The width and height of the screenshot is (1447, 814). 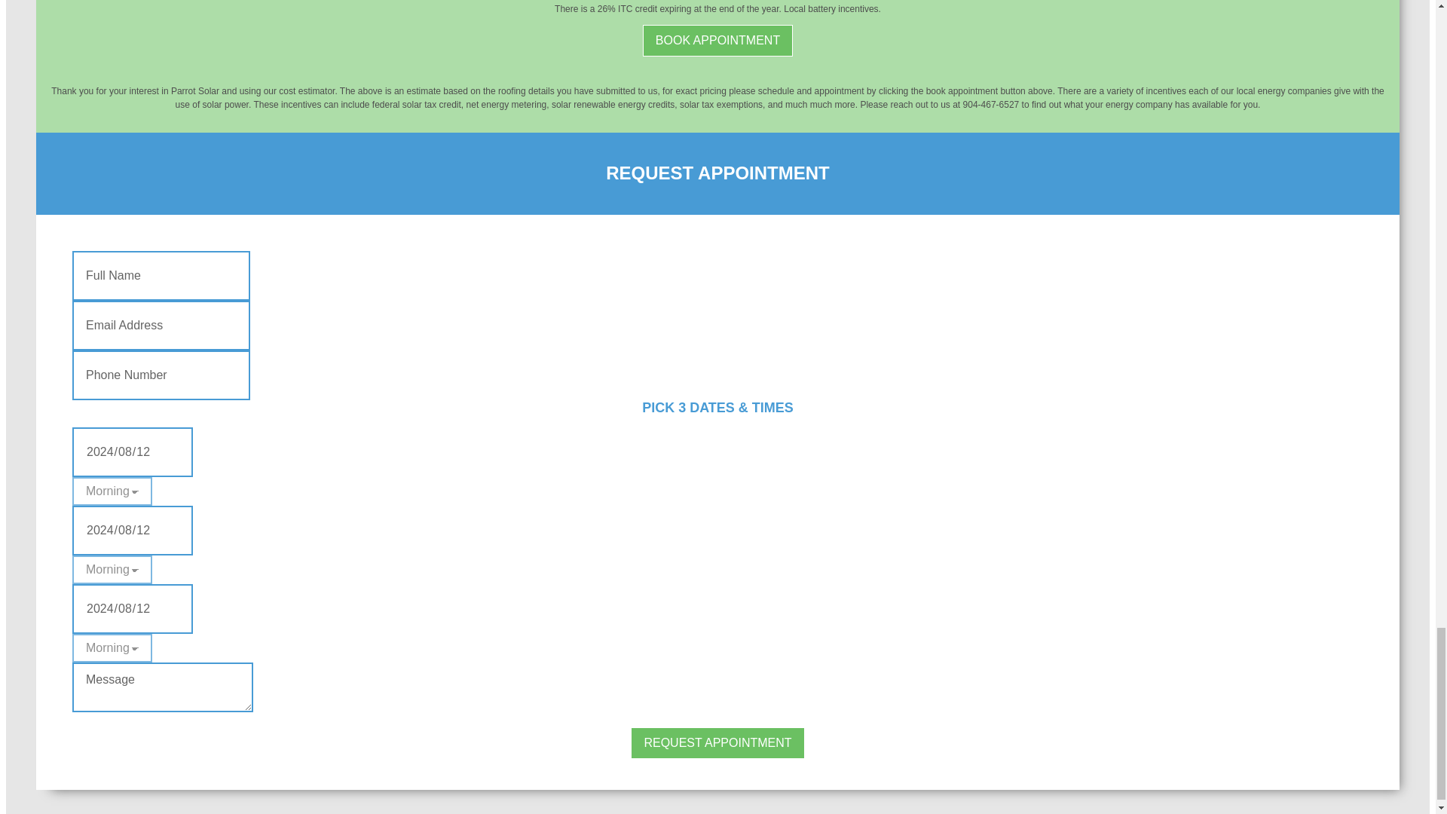 What do you see at coordinates (717, 41) in the screenshot?
I see `BOOK APPOINTMENT` at bounding box center [717, 41].